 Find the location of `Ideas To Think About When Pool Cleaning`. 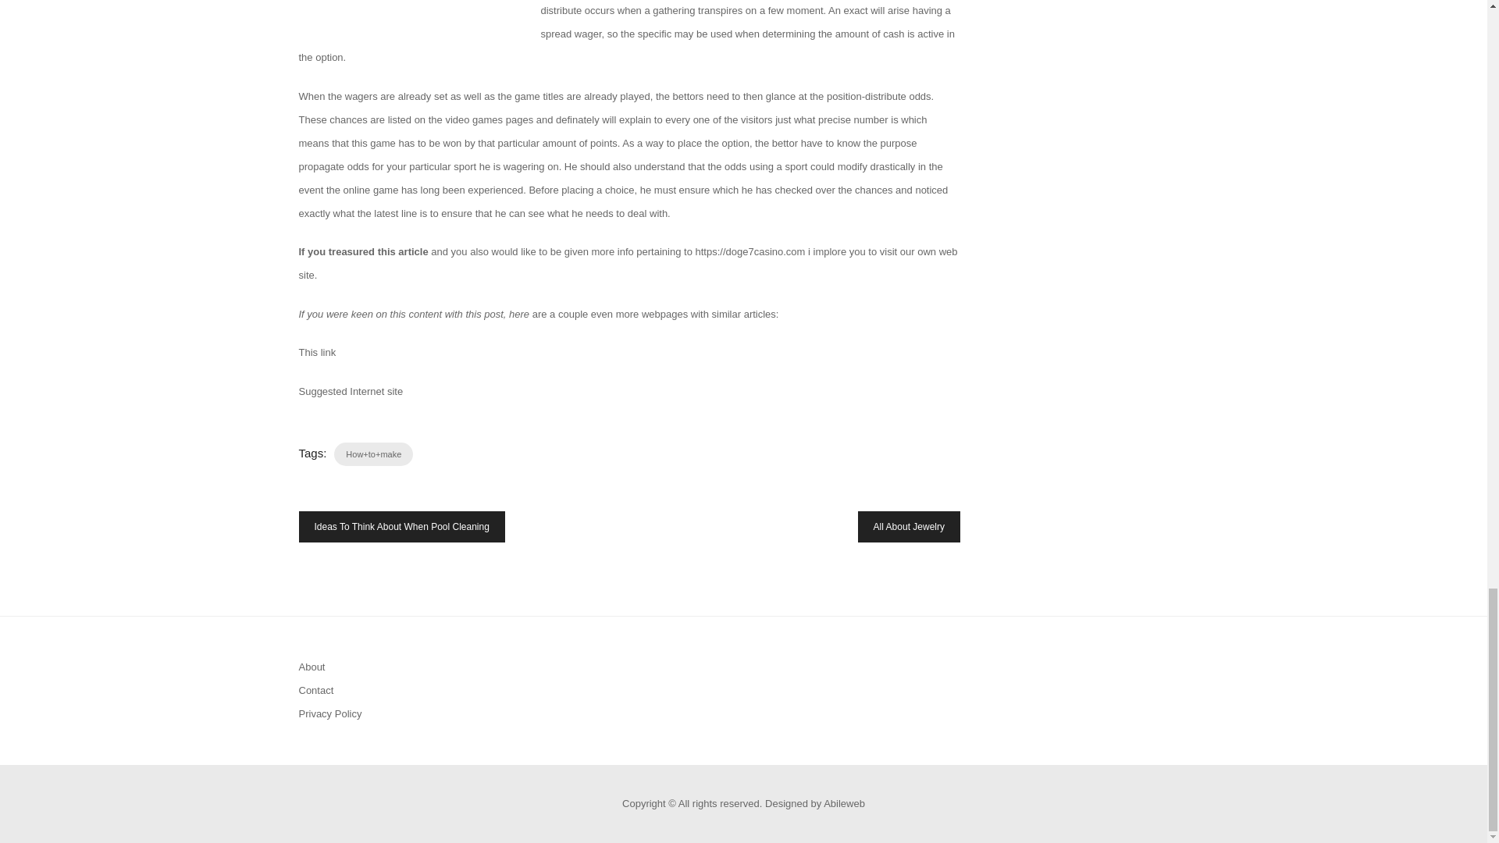

Ideas To Think About When Pool Cleaning is located at coordinates (401, 526).